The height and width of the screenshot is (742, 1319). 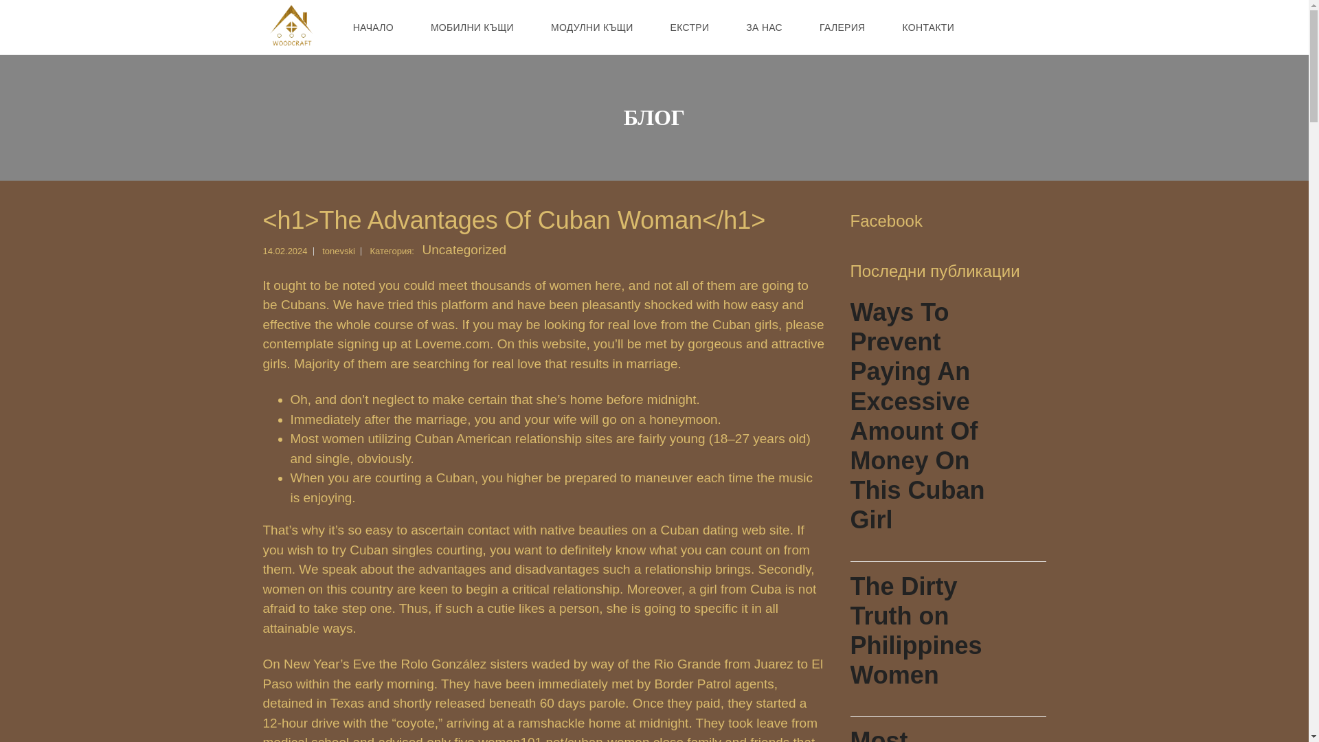 I want to click on Wood Craft BG, so click(x=291, y=27).